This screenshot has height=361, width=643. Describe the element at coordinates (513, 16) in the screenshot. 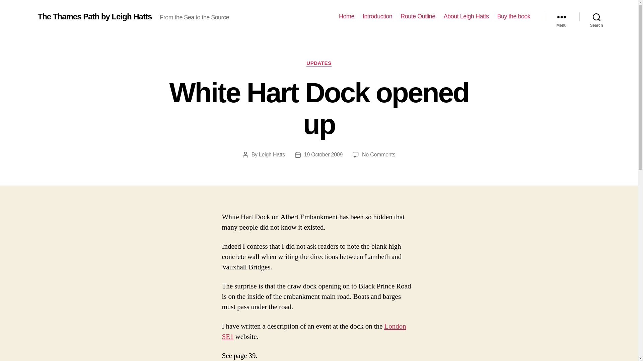

I see `19 October 2009` at that location.